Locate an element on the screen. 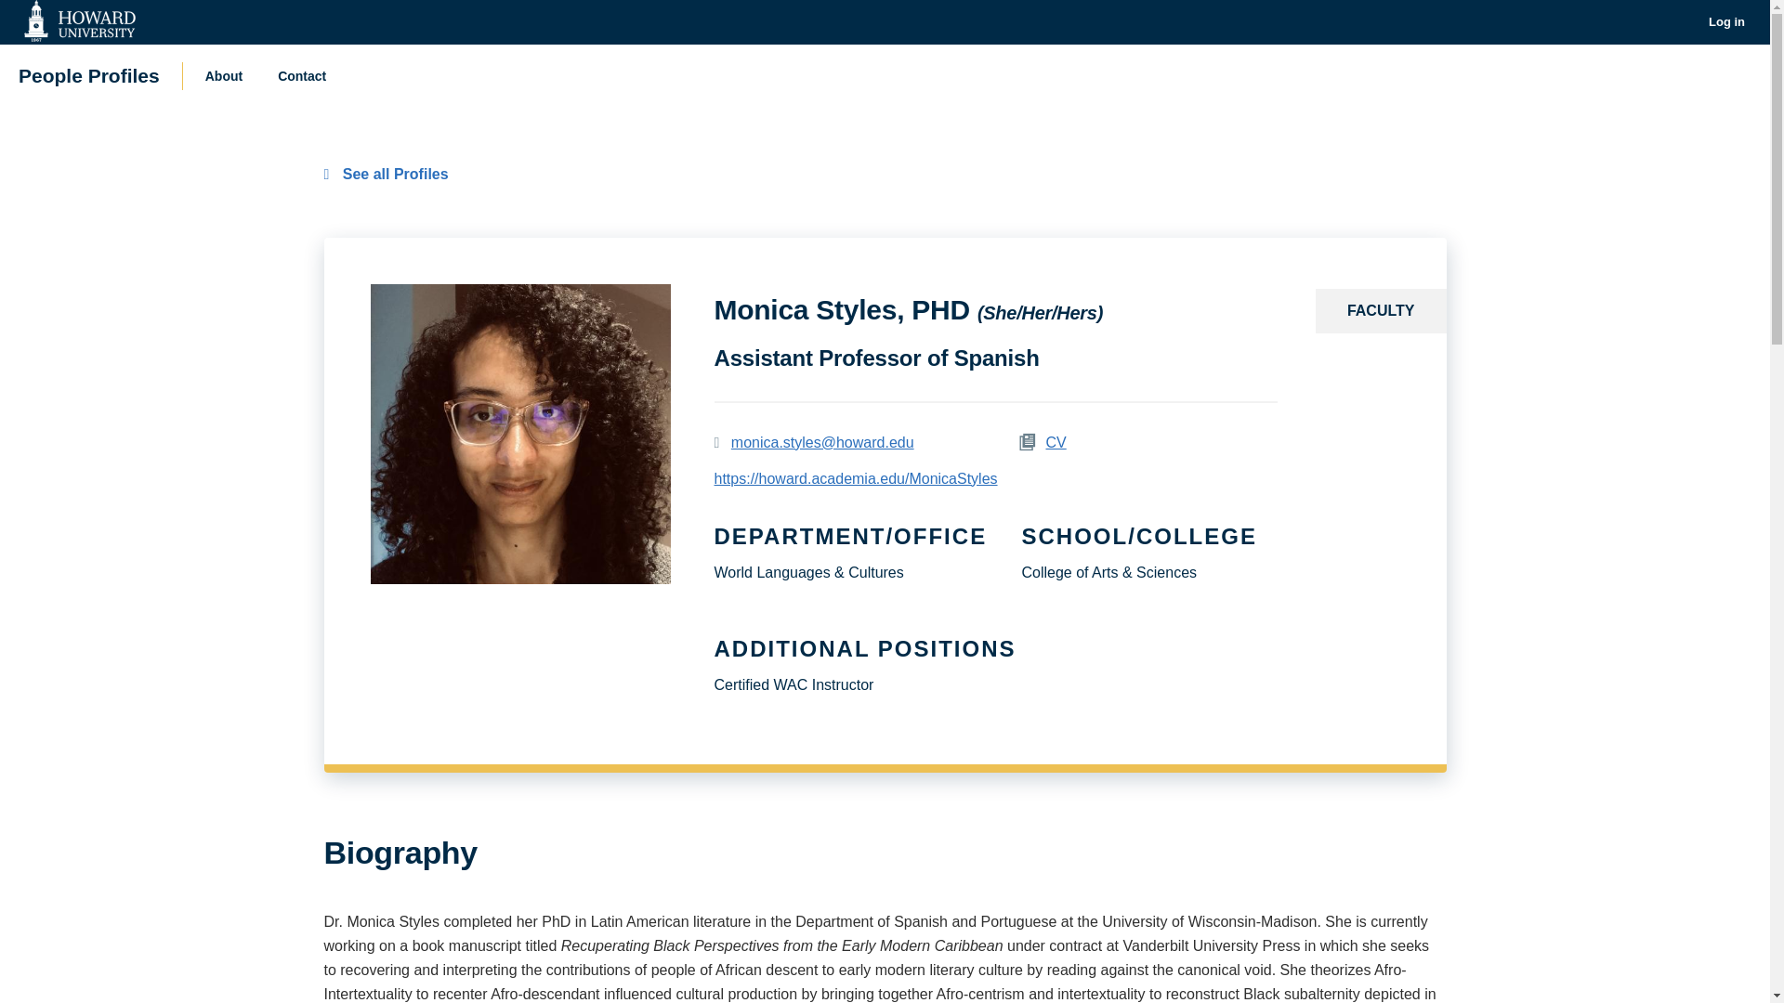  See all Profiles is located at coordinates (385, 174).